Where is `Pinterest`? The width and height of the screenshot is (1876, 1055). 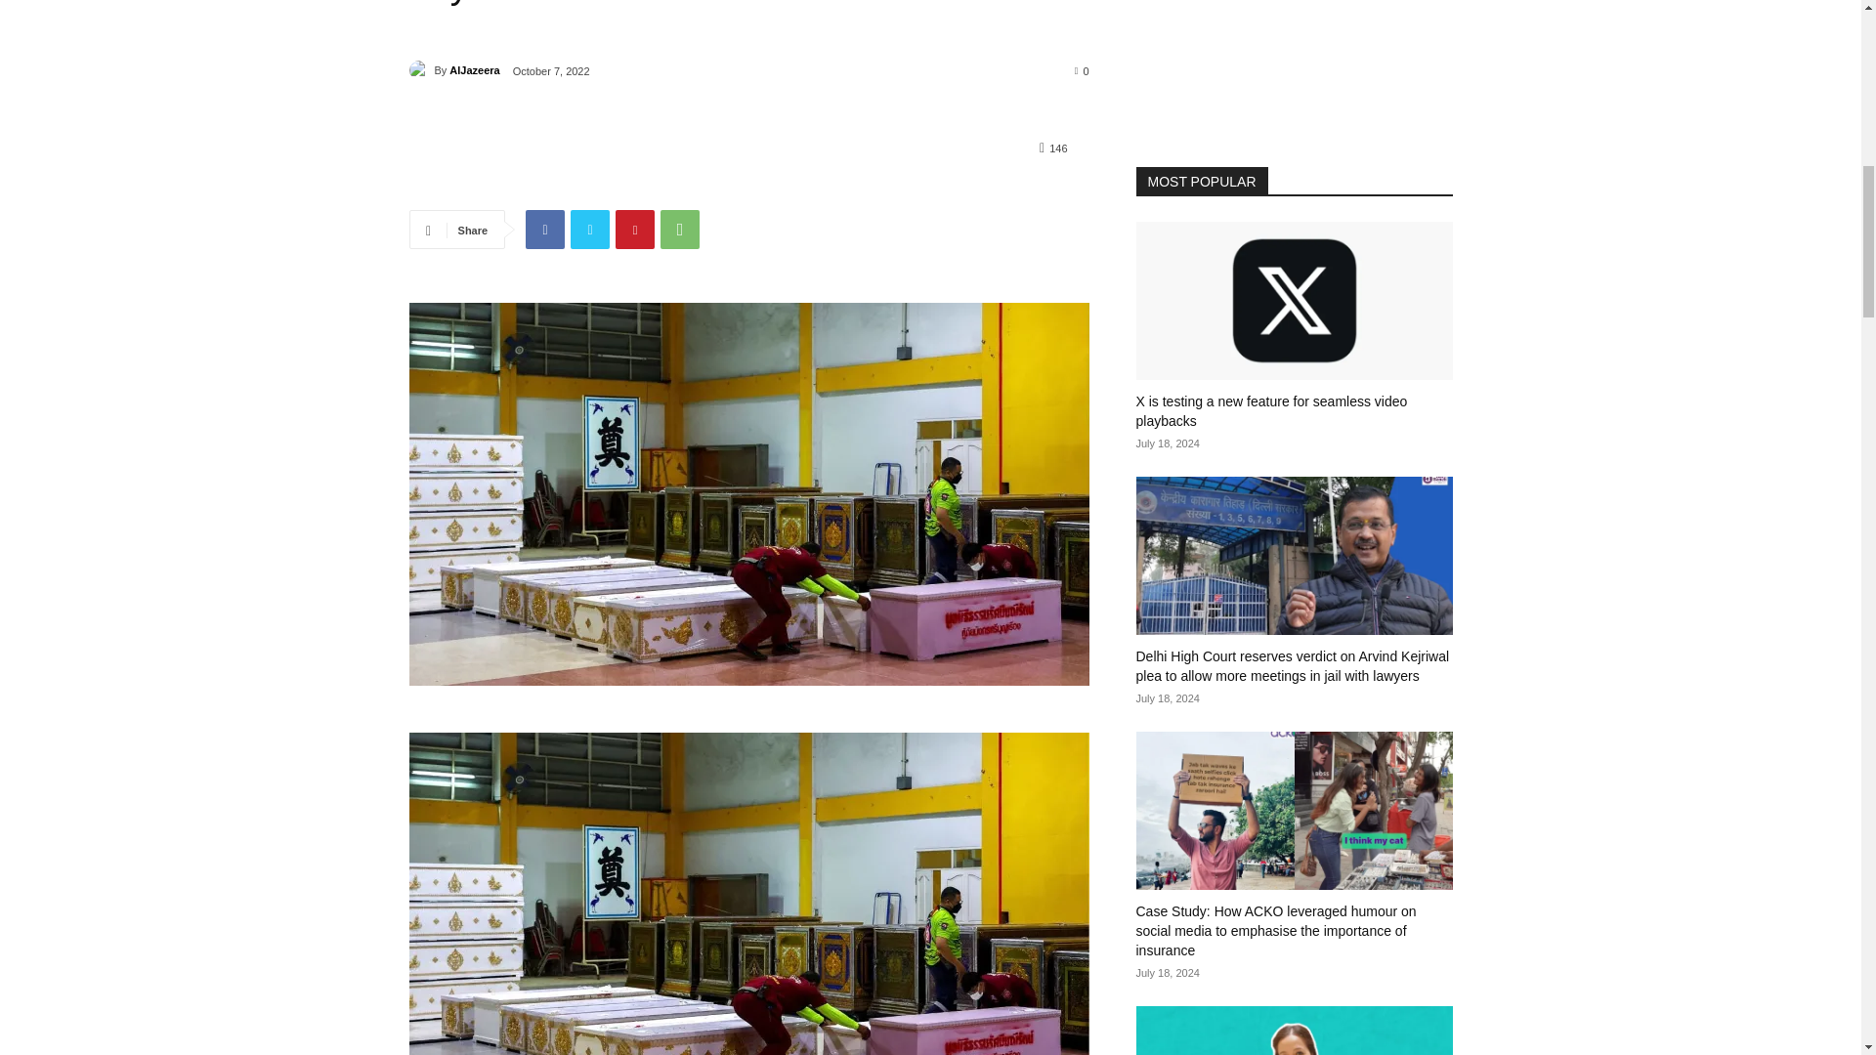 Pinterest is located at coordinates (635, 229).